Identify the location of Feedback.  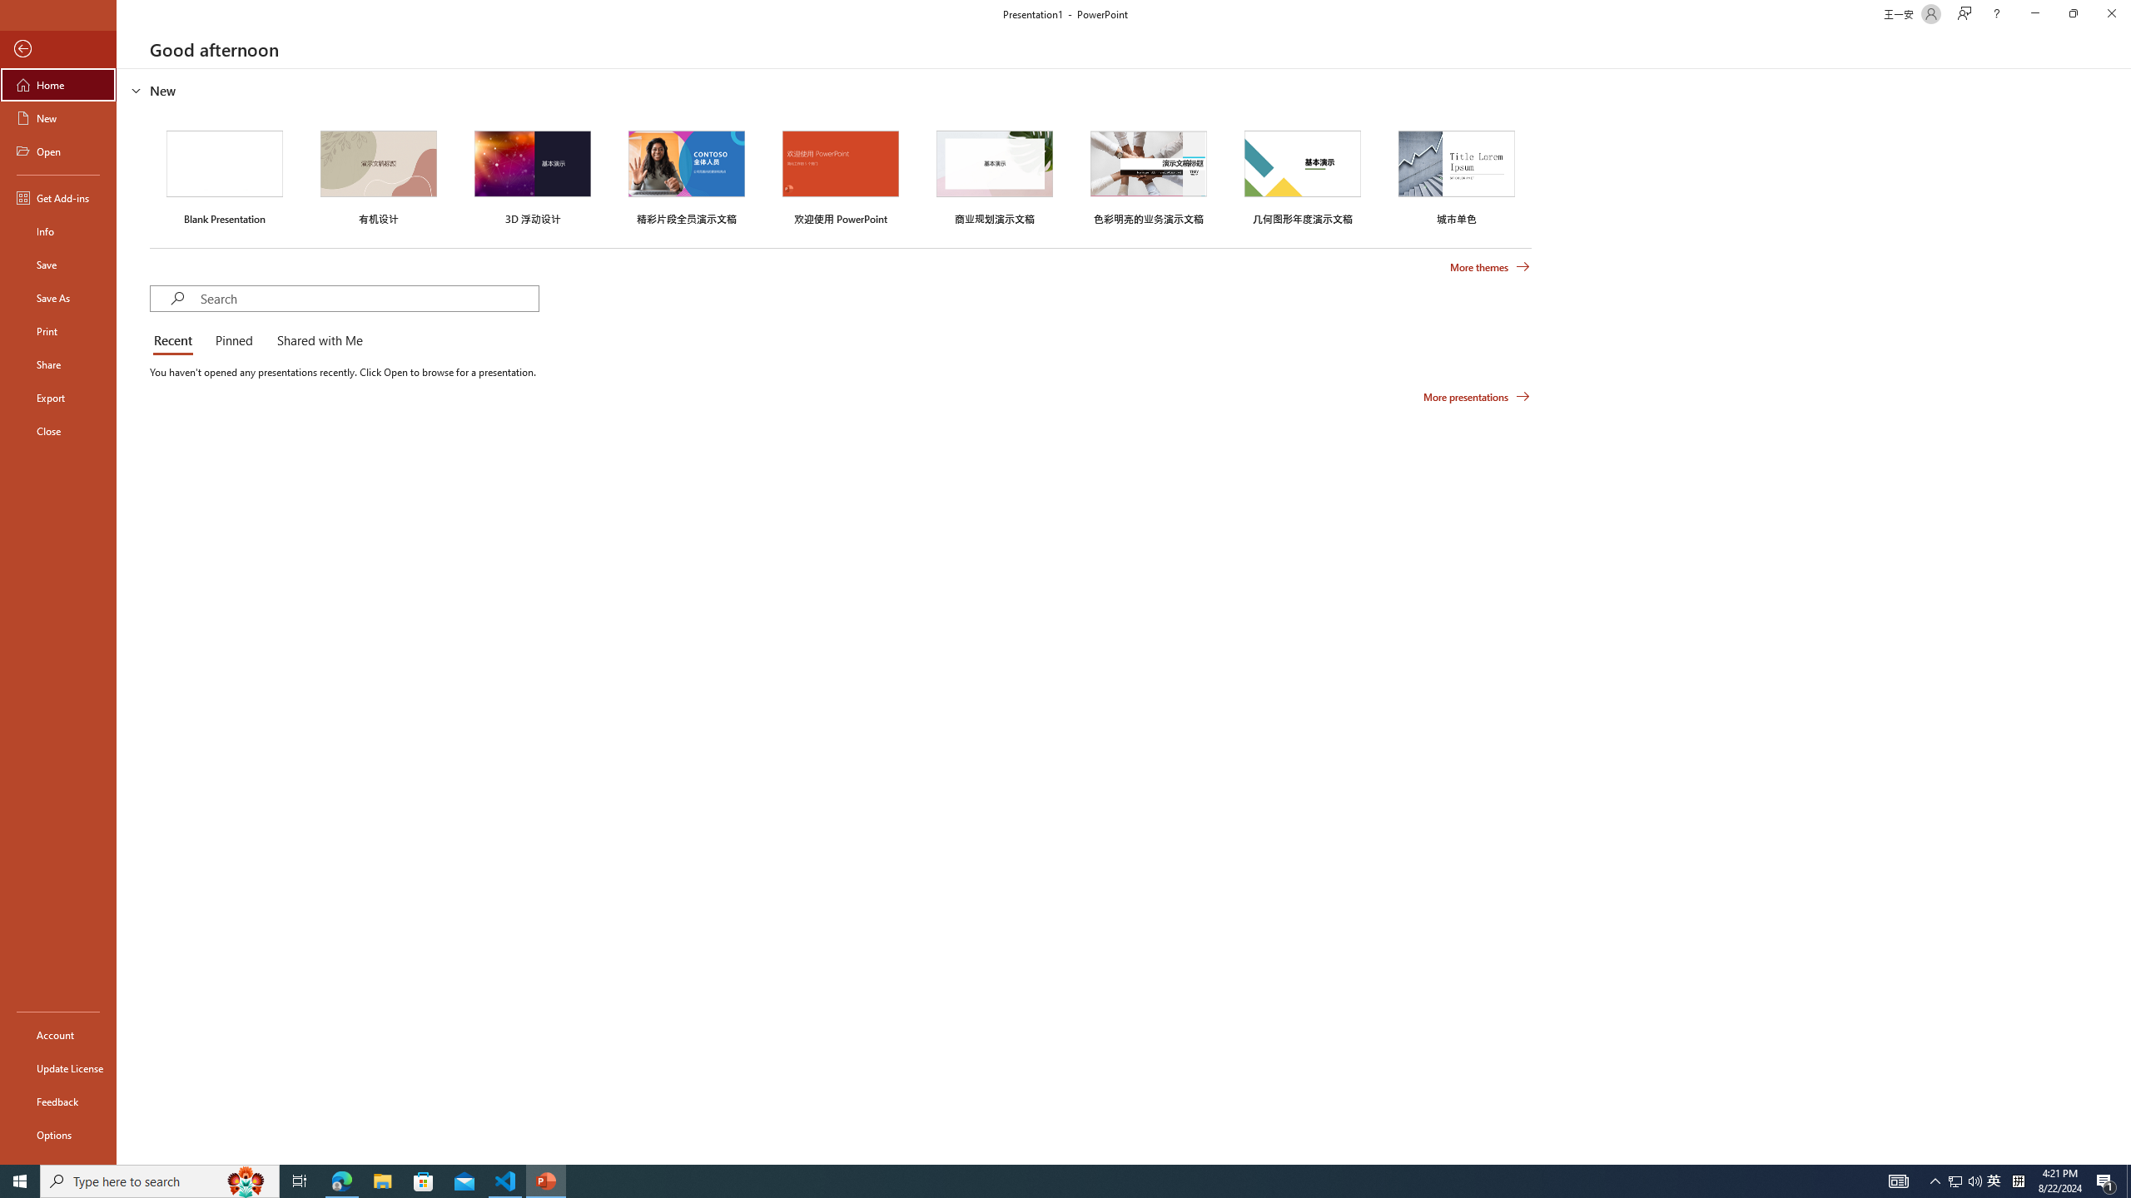
(58, 1101).